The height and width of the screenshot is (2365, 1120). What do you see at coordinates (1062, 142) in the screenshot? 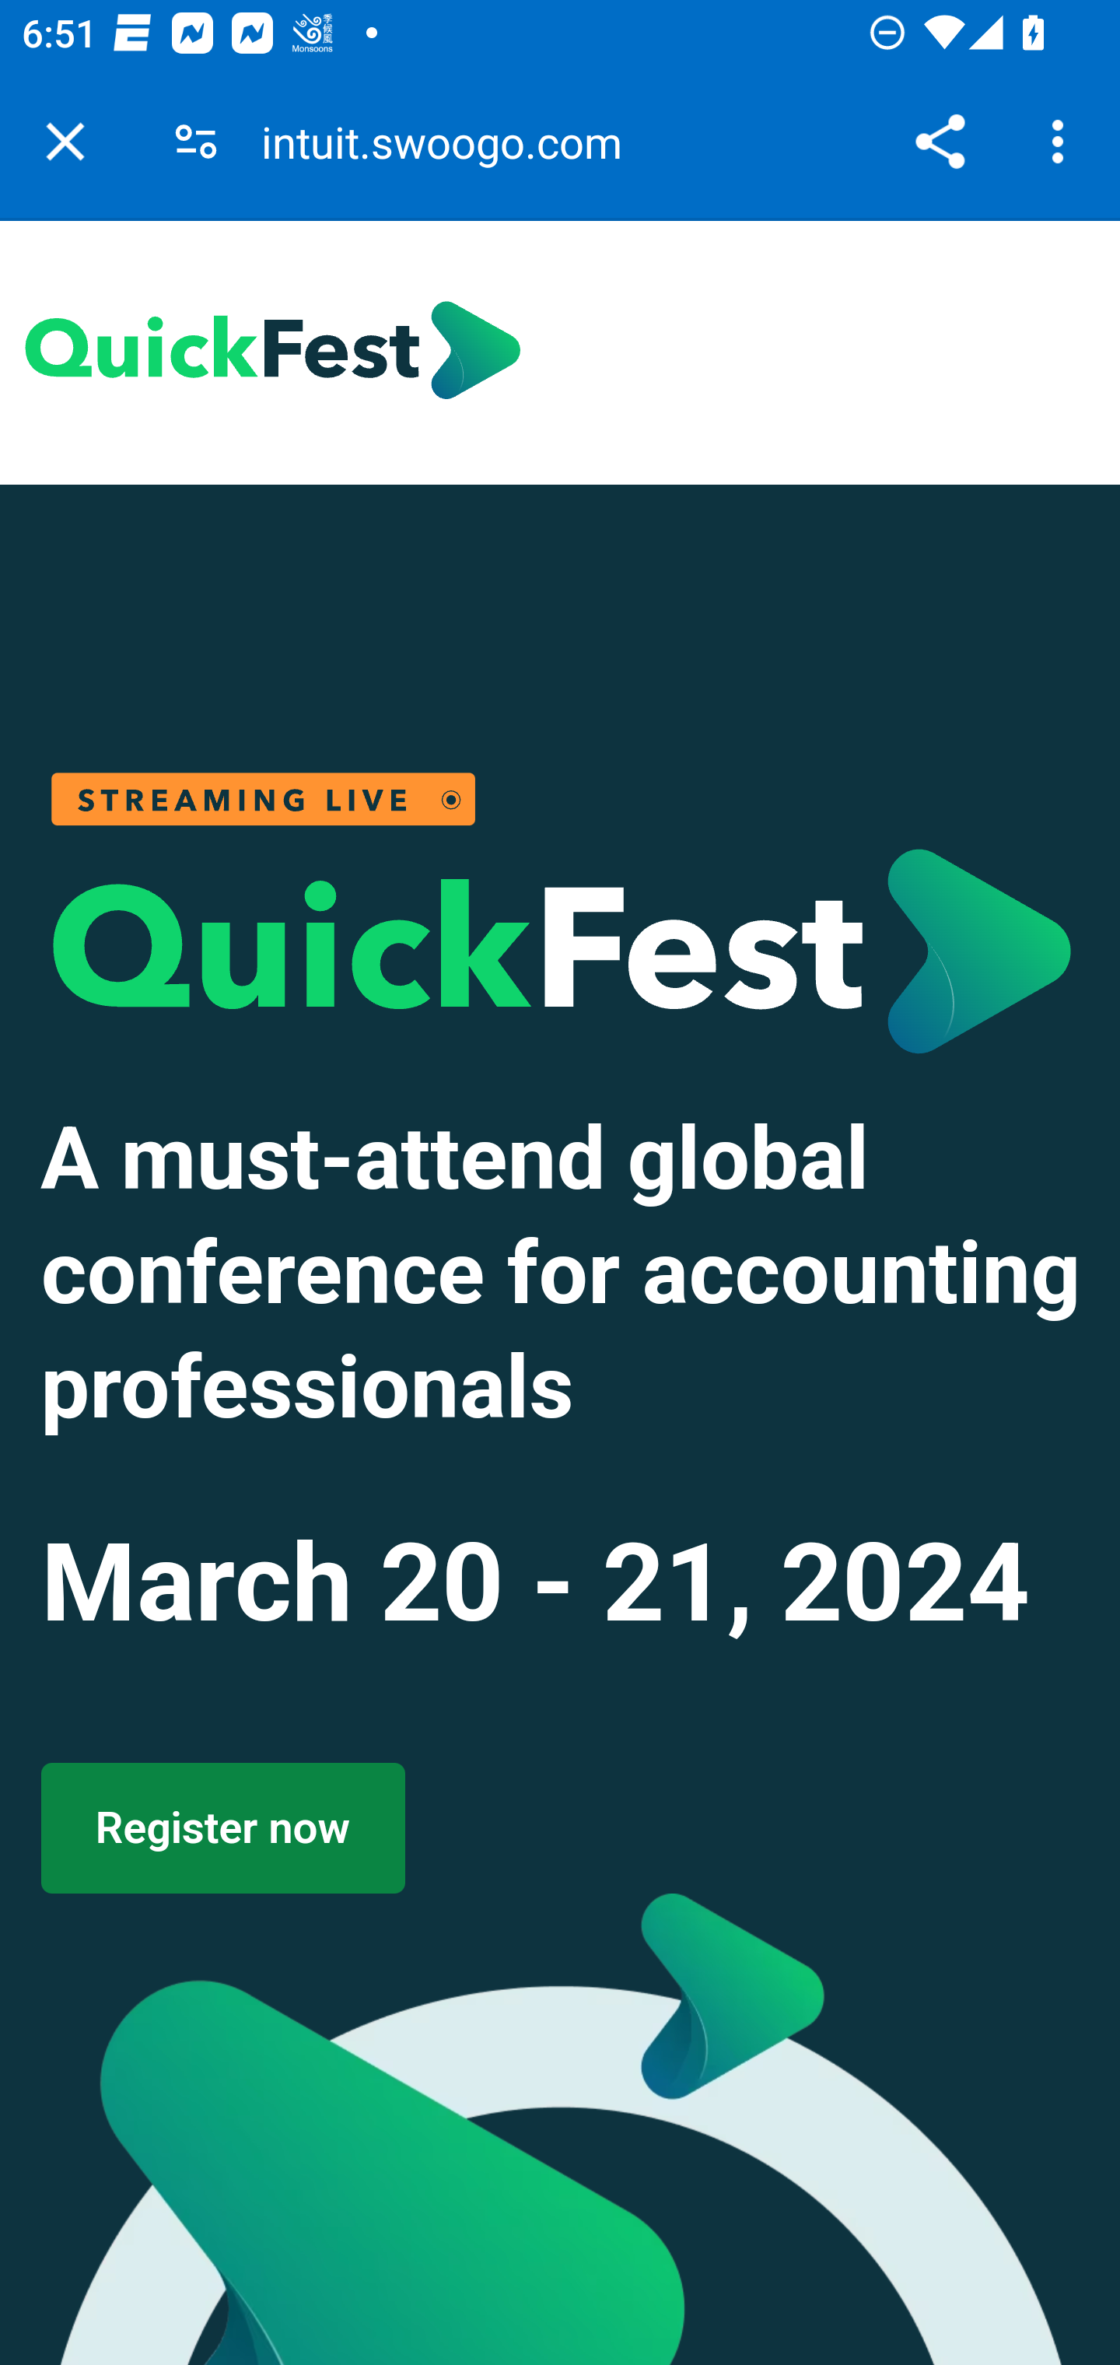
I see `Customize and control Google Chrome` at bounding box center [1062, 142].